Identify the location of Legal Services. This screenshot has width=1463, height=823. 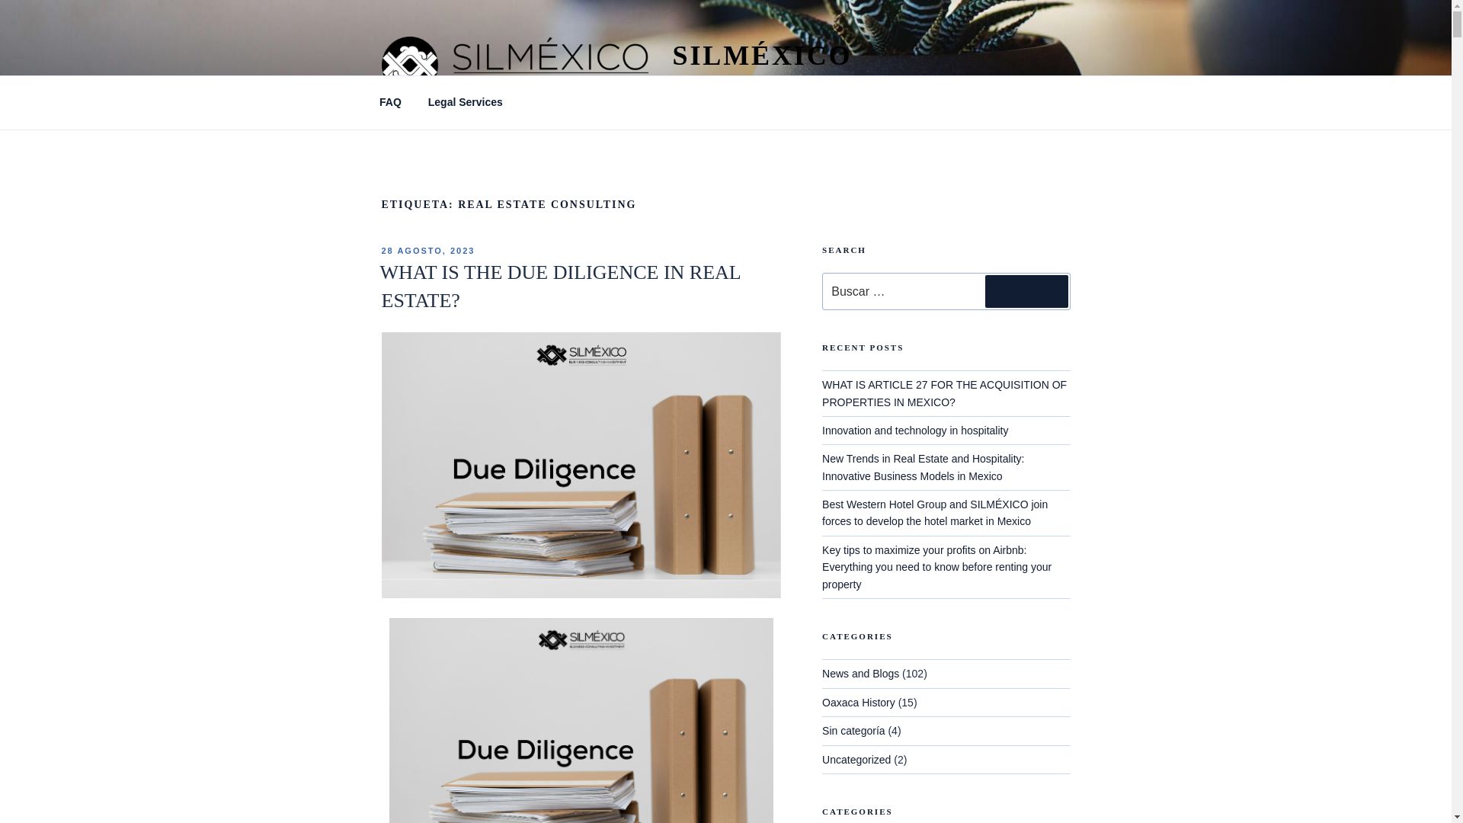
(465, 102).